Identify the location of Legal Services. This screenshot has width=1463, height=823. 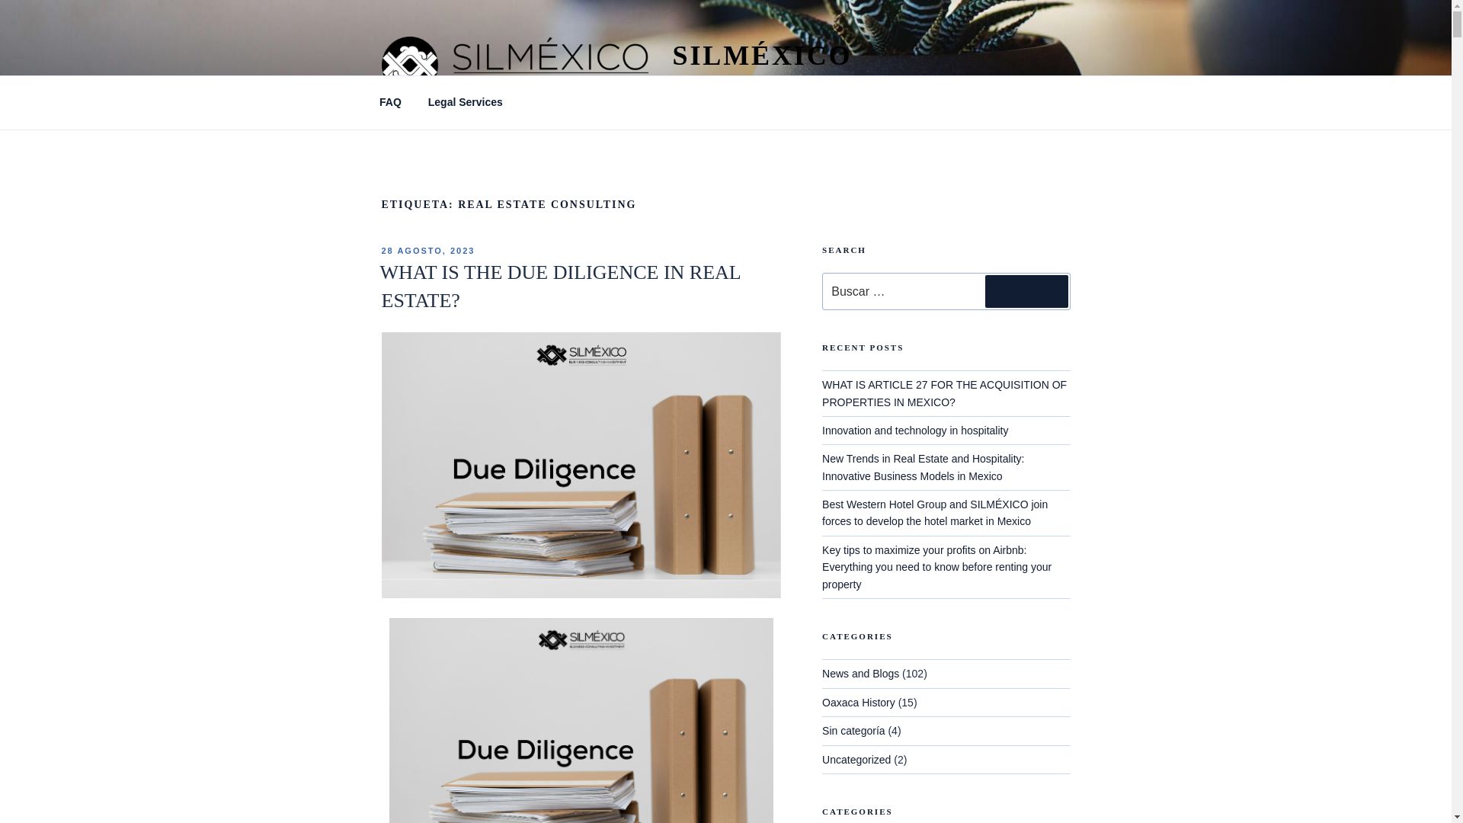
(465, 102).